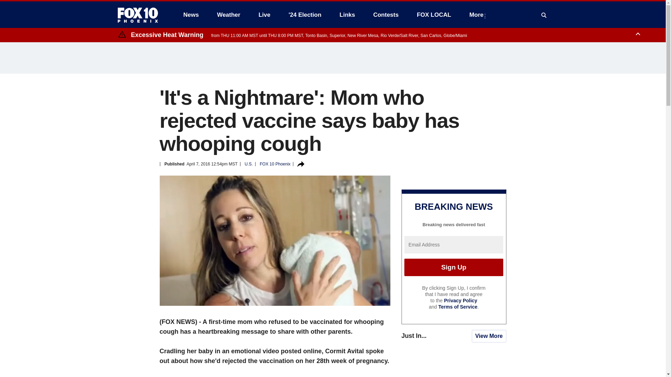  Describe the element at coordinates (347, 15) in the screenshot. I see `Links` at that location.